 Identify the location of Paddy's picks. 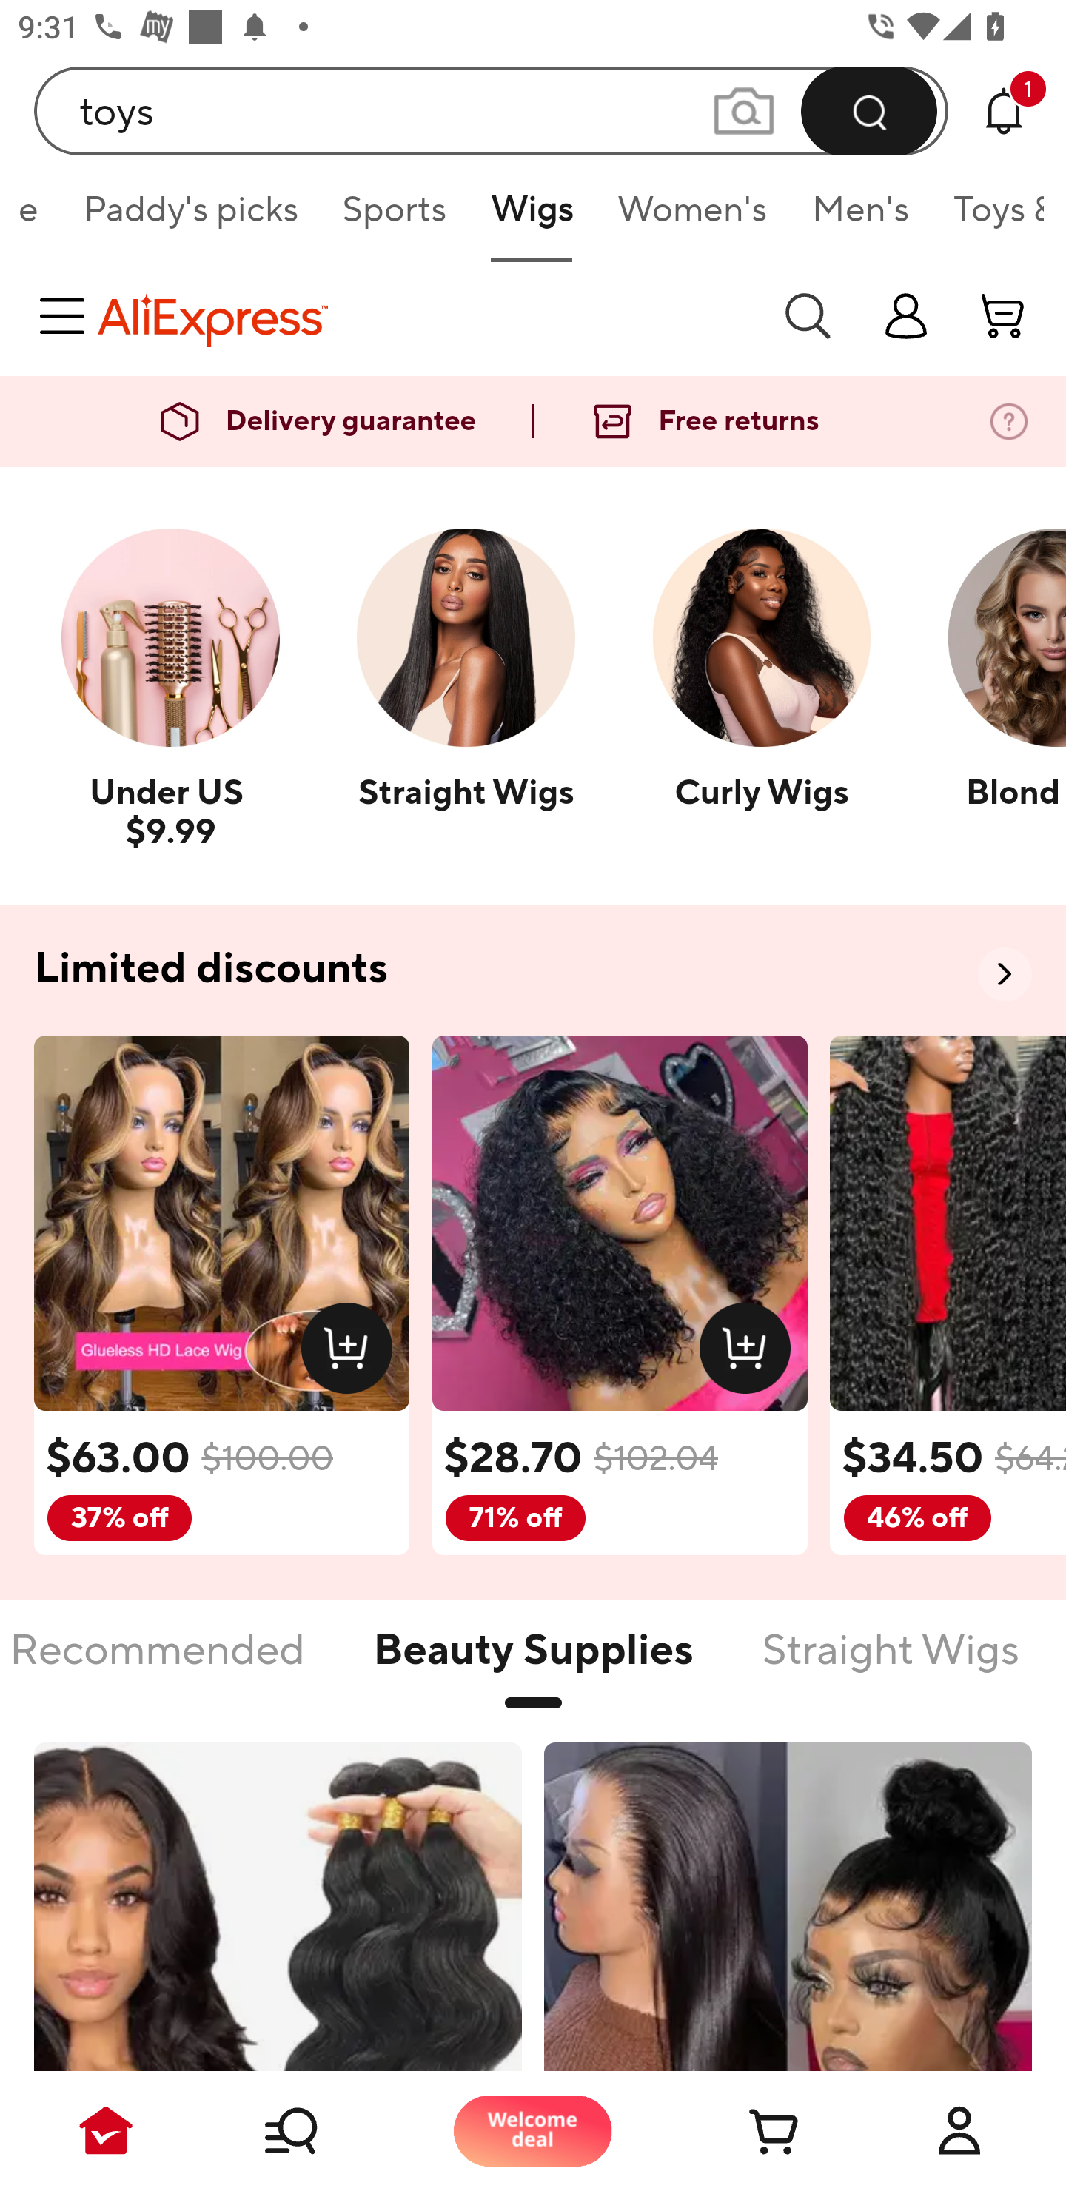
(190, 218).